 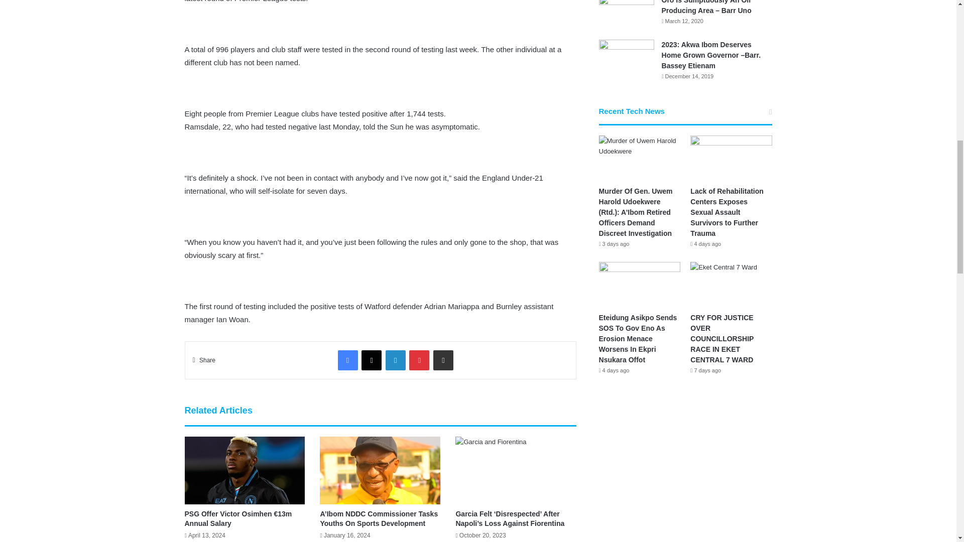 I want to click on Facebook, so click(x=347, y=360).